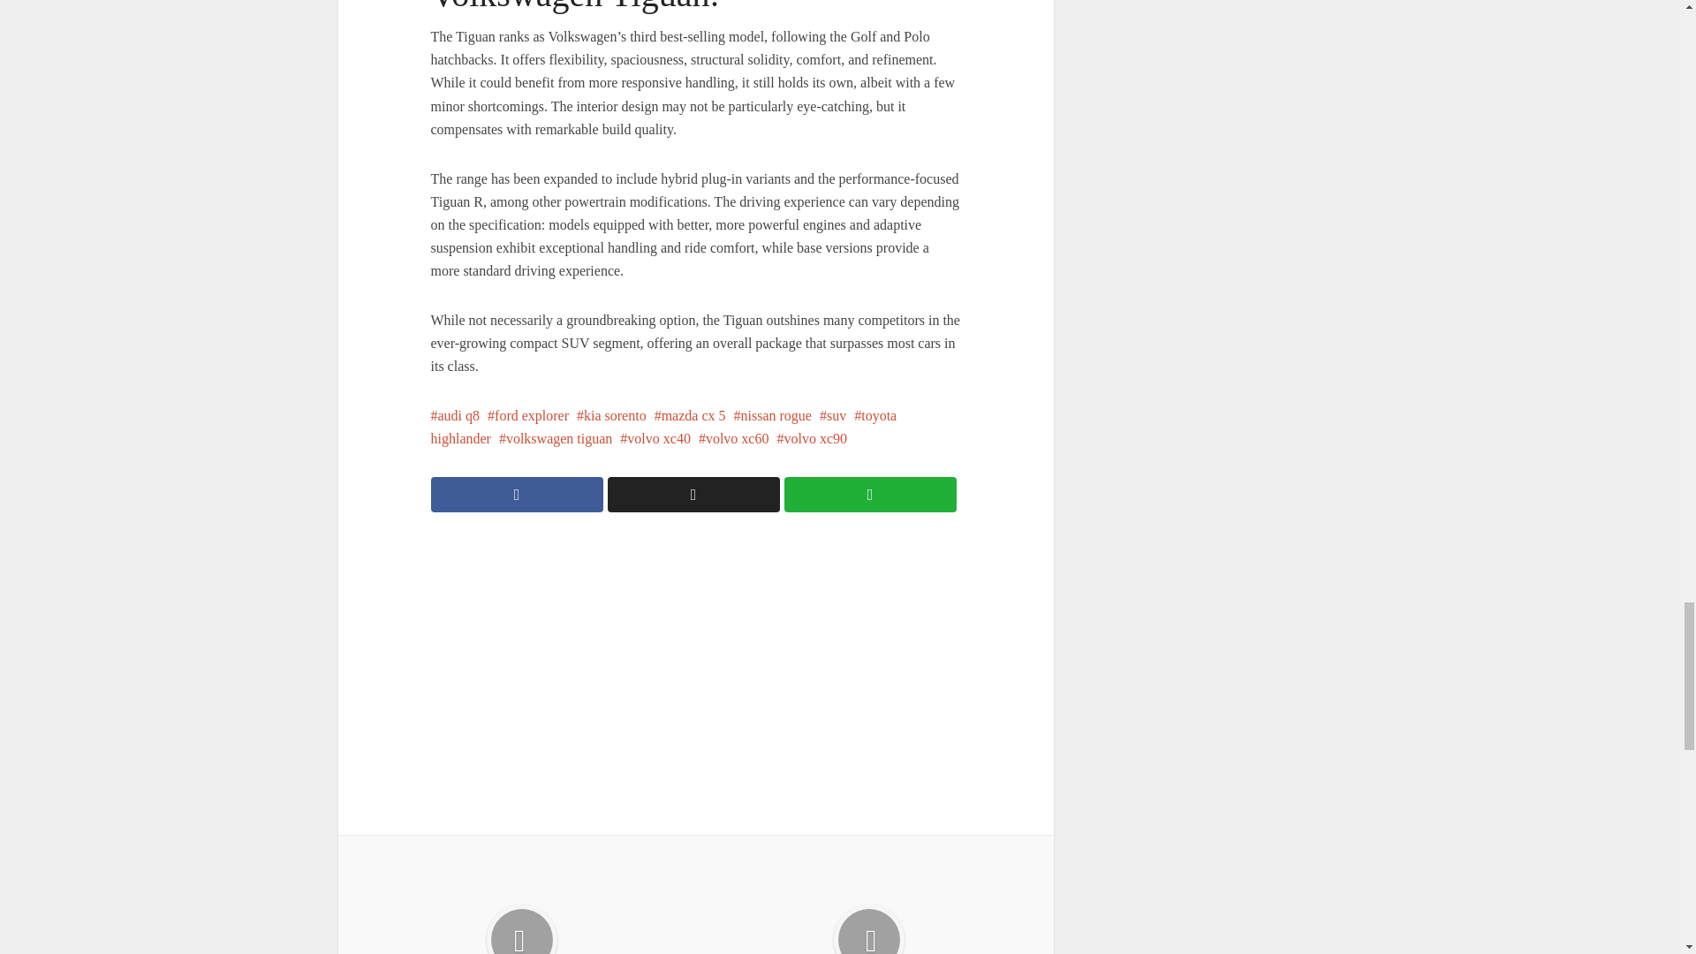 The height and width of the screenshot is (954, 1696). I want to click on nissan rogue, so click(773, 415).